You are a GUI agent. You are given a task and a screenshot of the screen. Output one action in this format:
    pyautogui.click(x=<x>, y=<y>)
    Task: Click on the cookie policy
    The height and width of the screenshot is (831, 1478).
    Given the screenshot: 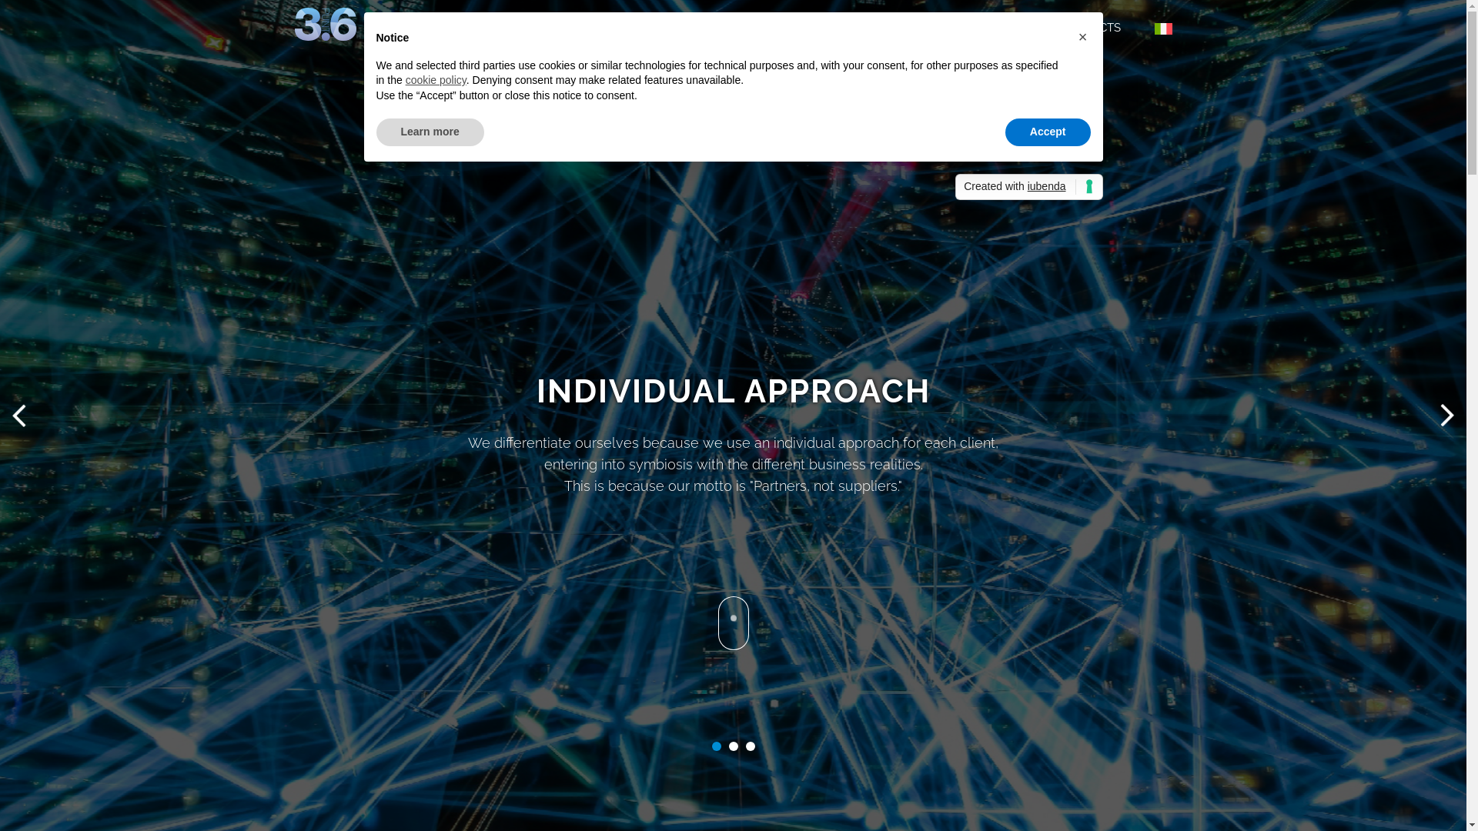 What is the action you would take?
    pyautogui.click(x=436, y=80)
    